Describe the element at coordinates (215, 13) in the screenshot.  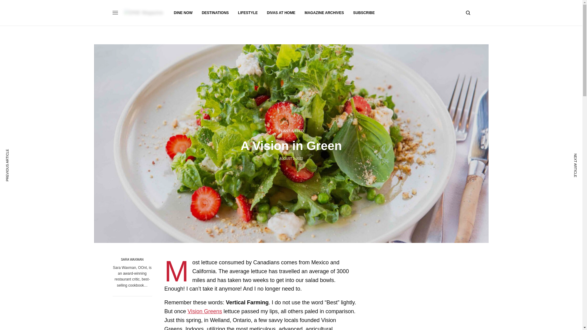
I see `DESTINATIONS` at that location.